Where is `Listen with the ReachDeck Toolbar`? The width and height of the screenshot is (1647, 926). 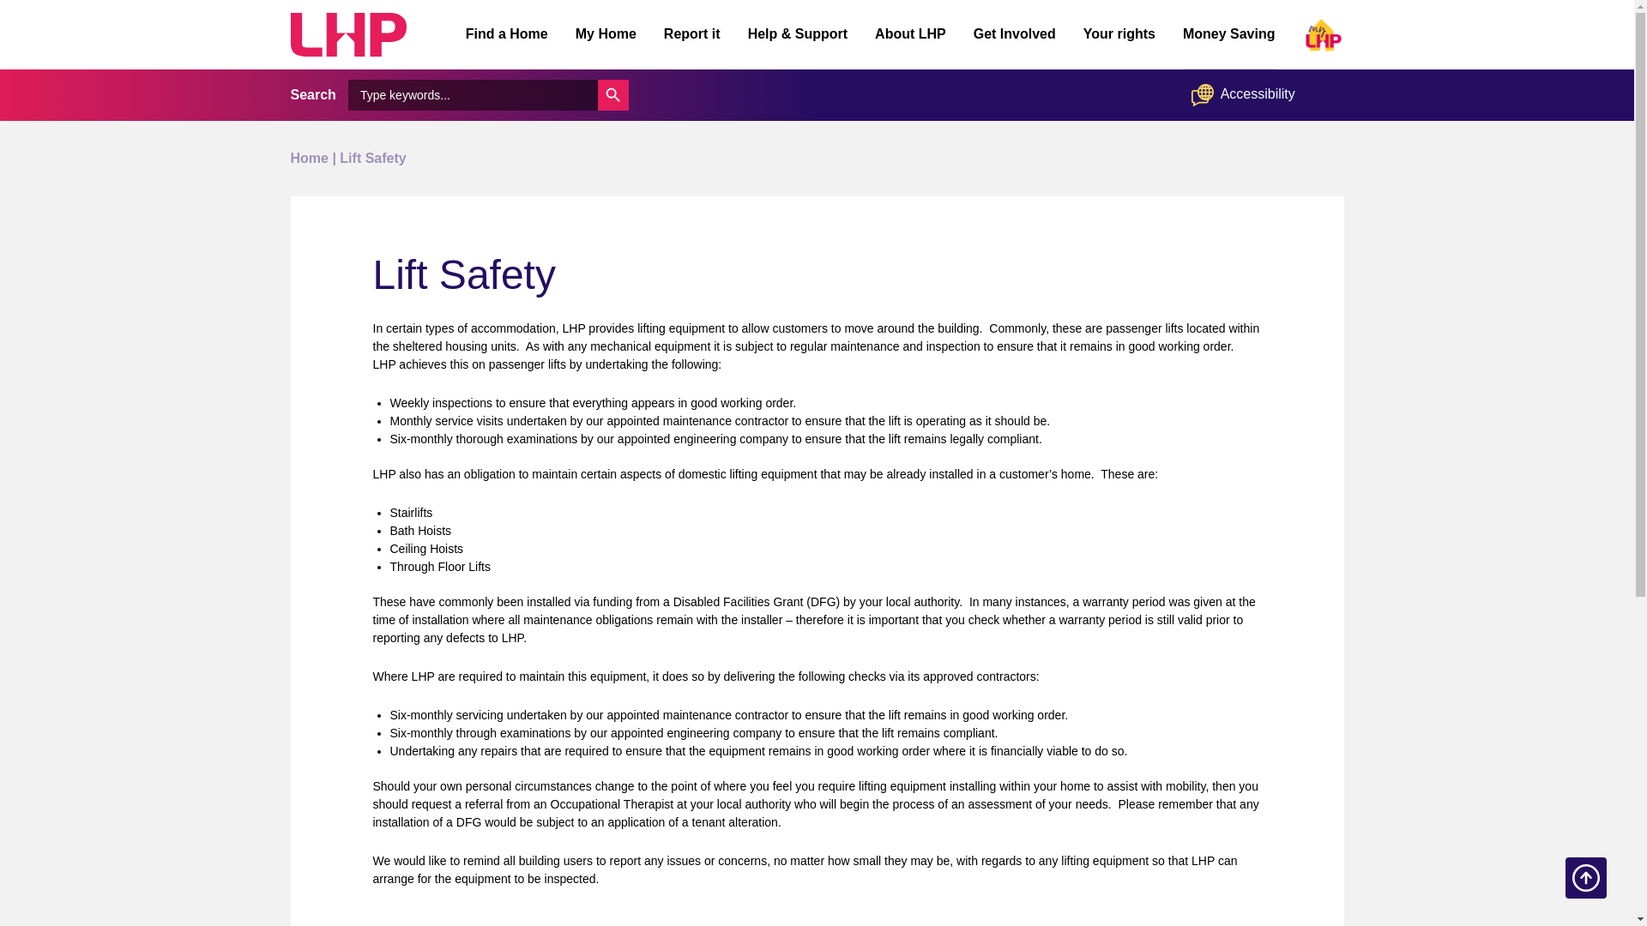
Listen with the ReachDeck Toolbar is located at coordinates (1258, 94).